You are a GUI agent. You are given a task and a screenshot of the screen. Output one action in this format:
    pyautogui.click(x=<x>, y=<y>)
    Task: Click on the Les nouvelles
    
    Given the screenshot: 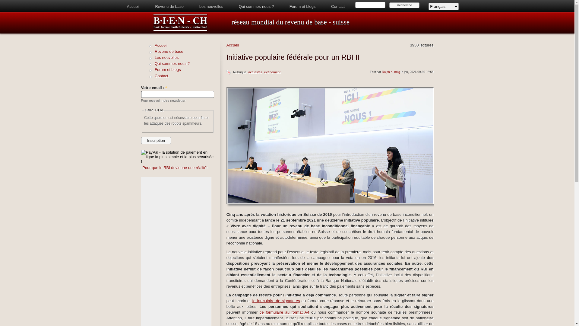 What is the action you would take?
    pyautogui.click(x=185, y=58)
    